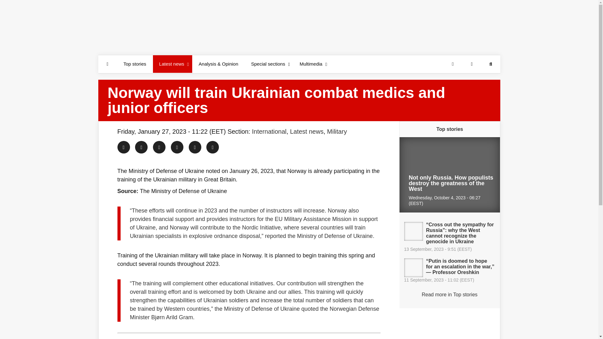  I want to click on International, so click(269, 131).